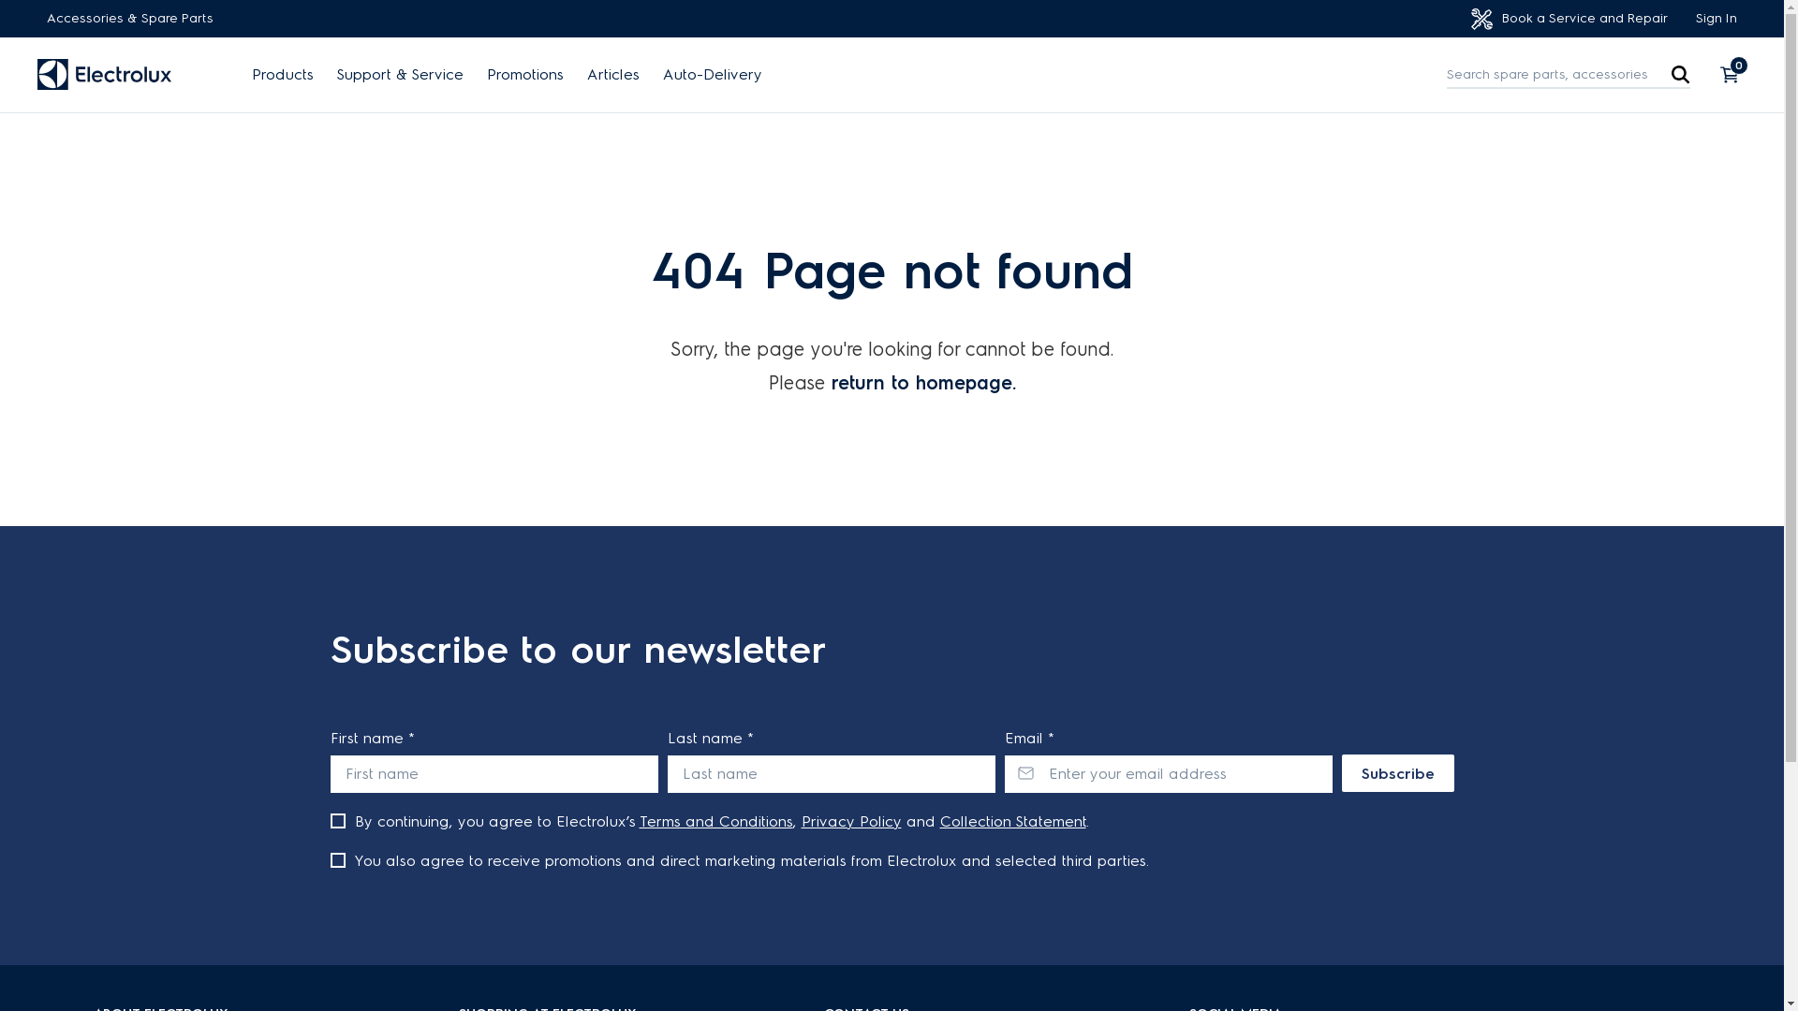 This screenshot has width=1798, height=1011. Describe the element at coordinates (1570, 19) in the screenshot. I see `Book a Service and Repair` at that location.